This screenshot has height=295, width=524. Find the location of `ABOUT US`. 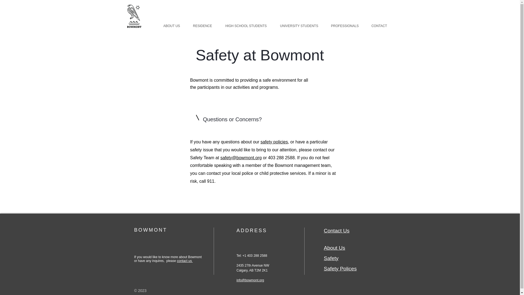

ABOUT US is located at coordinates (171, 26).